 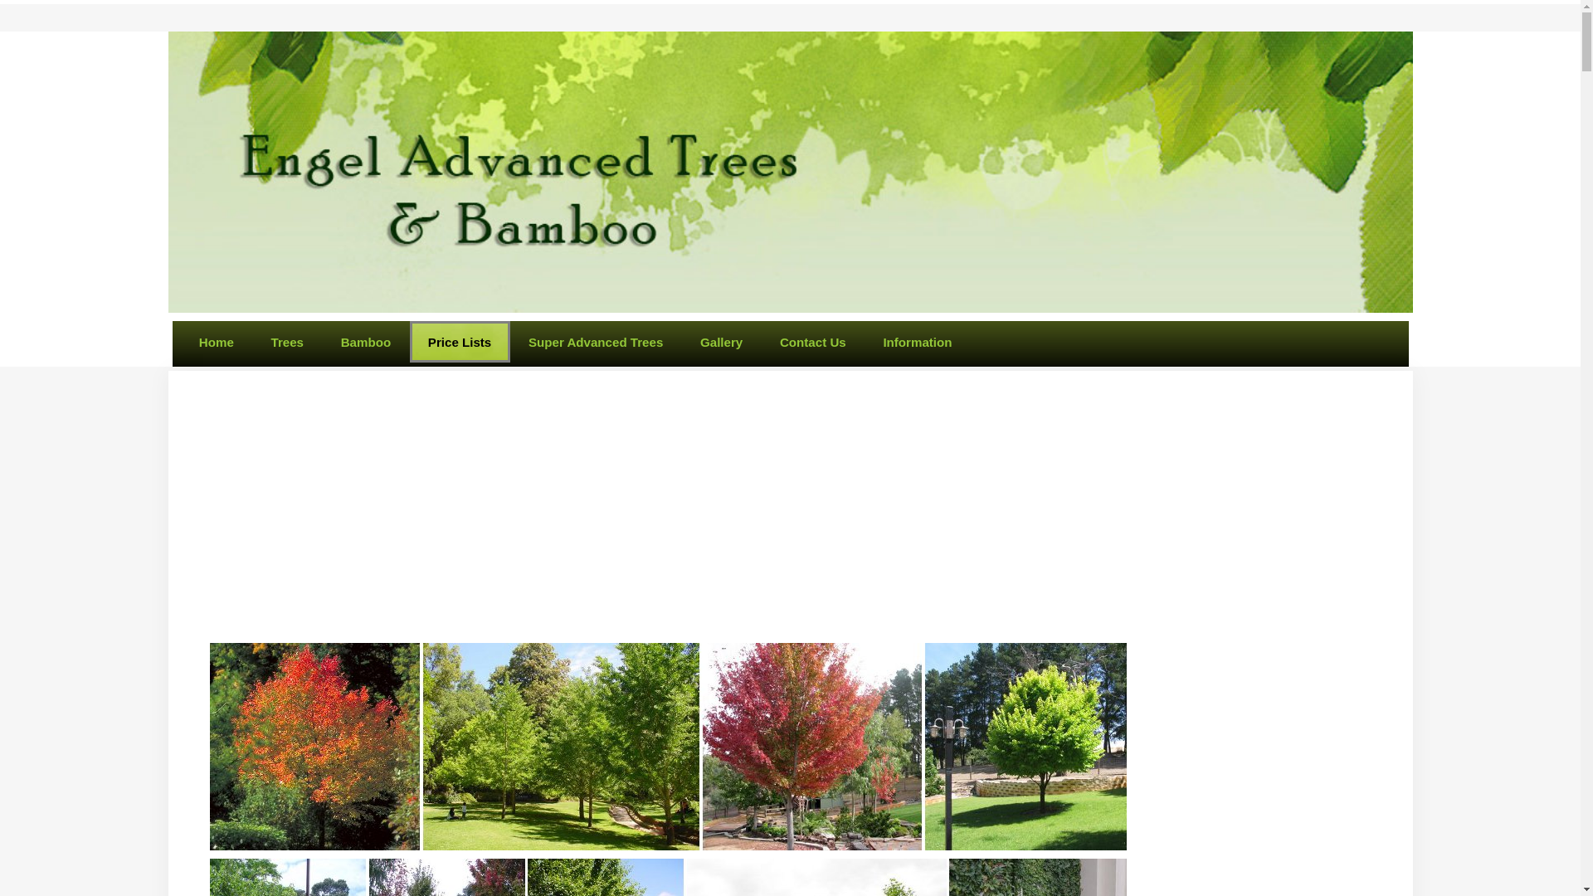 I want to click on Information, so click(x=918, y=342).